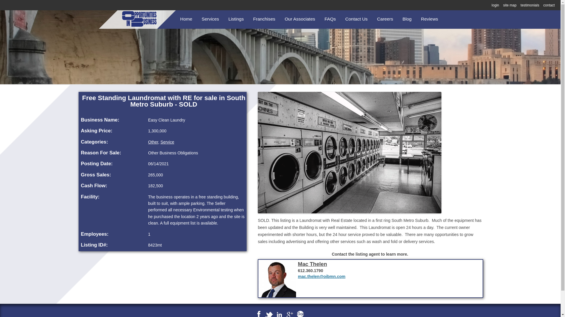 The height and width of the screenshot is (317, 565). I want to click on Other, so click(153, 142).